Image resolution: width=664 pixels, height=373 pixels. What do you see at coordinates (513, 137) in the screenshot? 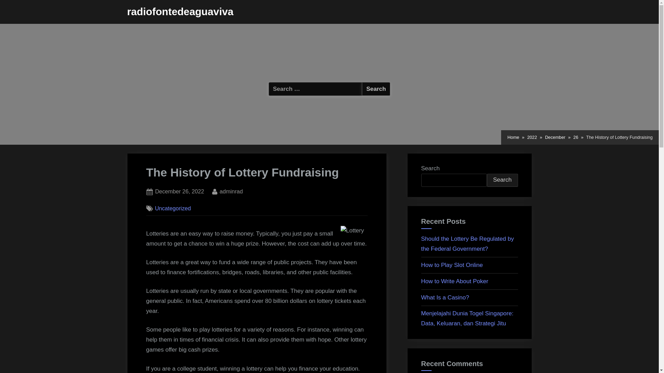
I see `Home` at bounding box center [513, 137].